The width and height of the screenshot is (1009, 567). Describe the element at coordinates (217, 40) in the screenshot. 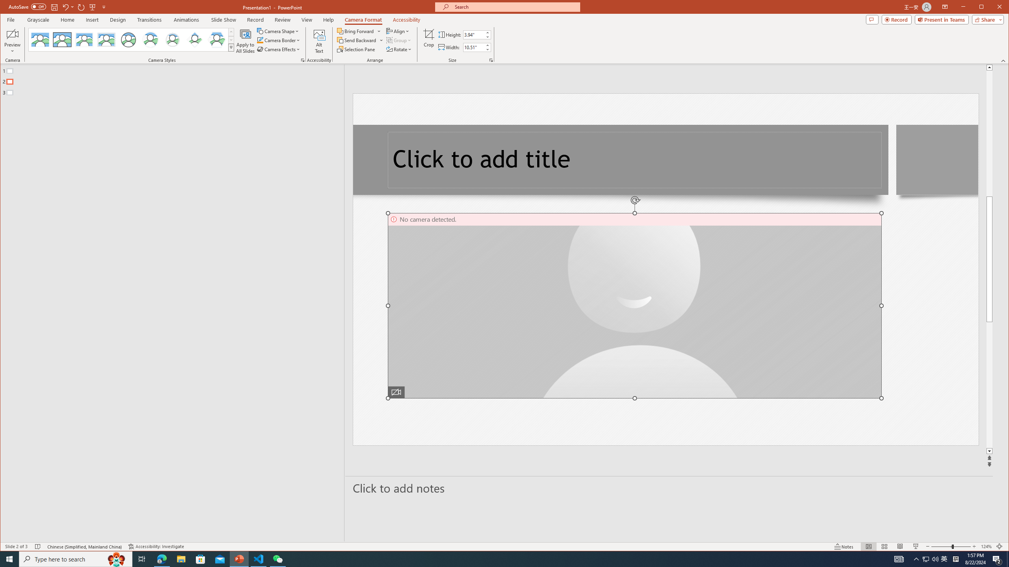

I see `Center Shadow Hexagon` at that location.